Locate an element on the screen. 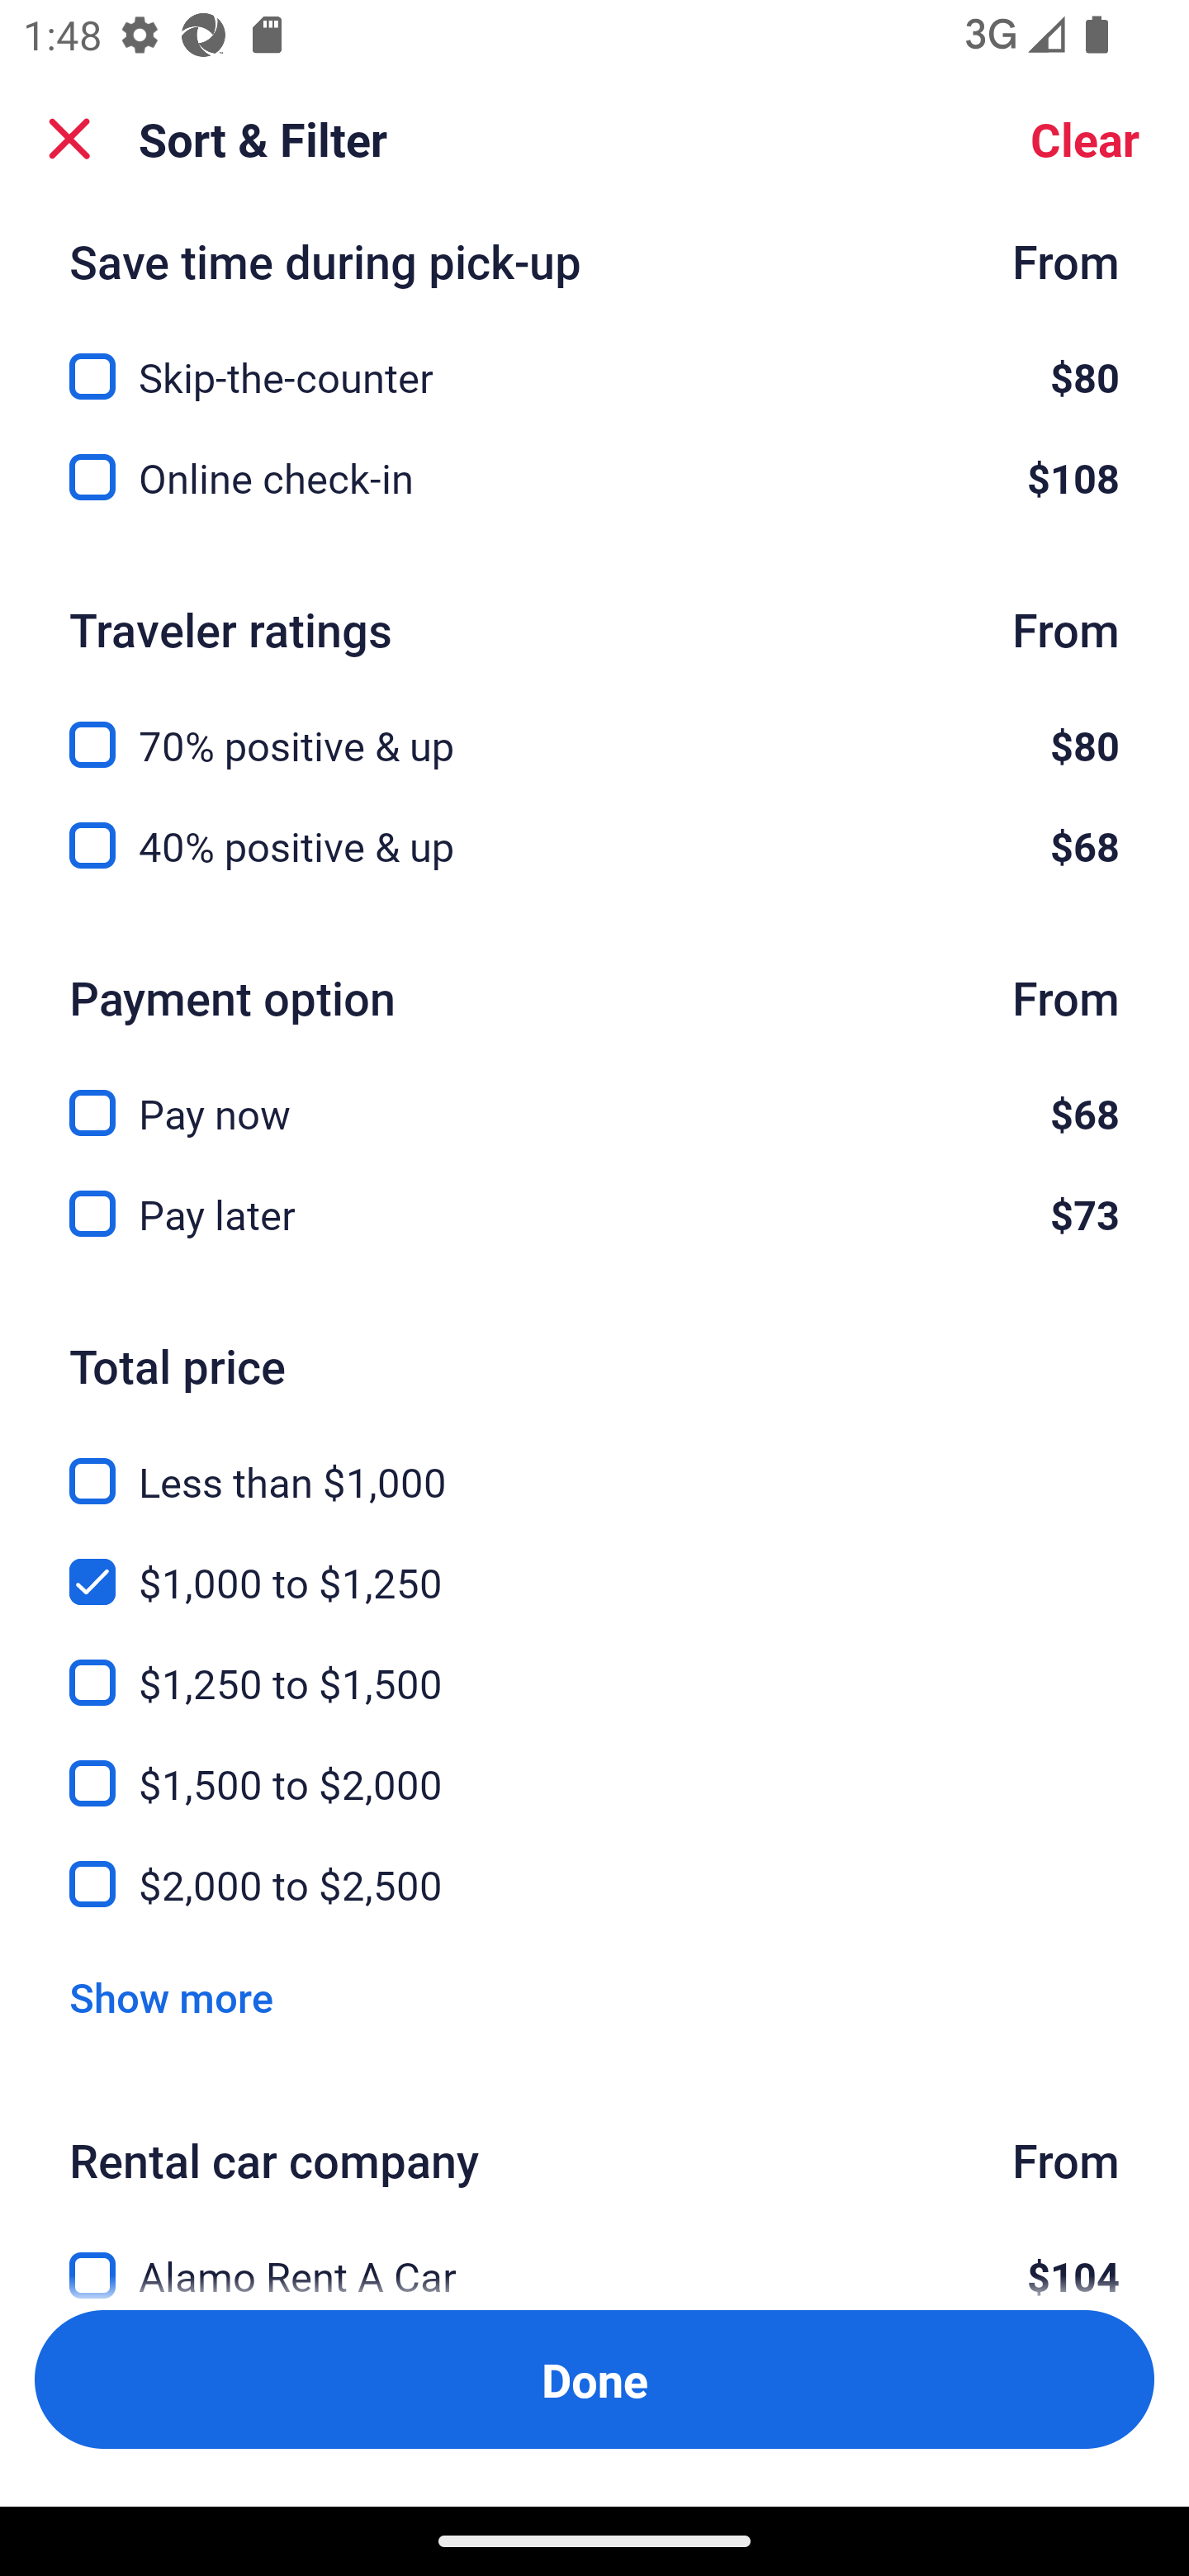 Image resolution: width=1189 pixels, height=2576 pixels. Skip-the-counter, $80 Skip-the-counter $80 is located at coordinates (594, 359).